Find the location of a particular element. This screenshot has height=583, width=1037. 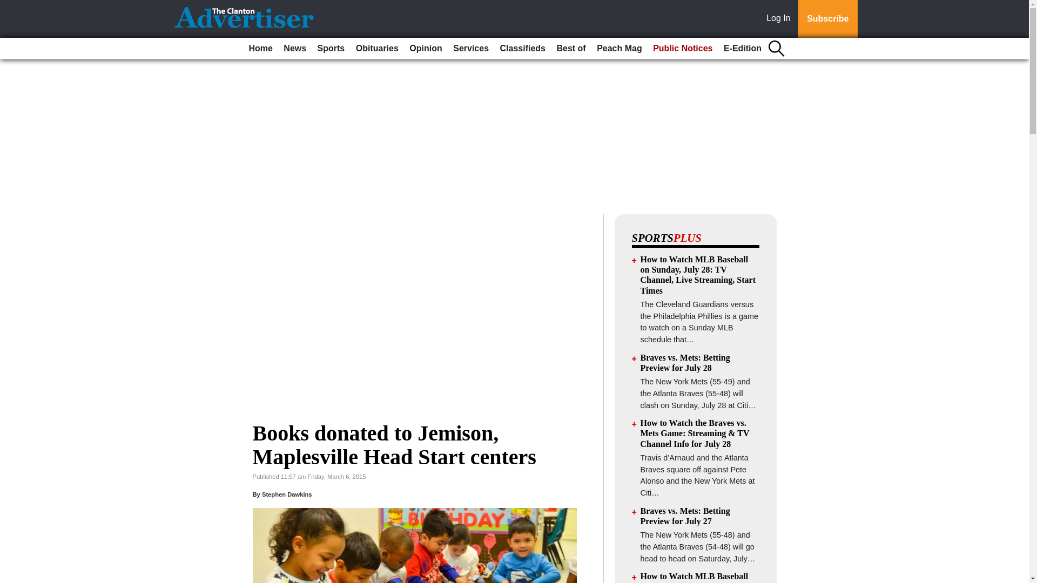

News is located at coordinates (294, 49).